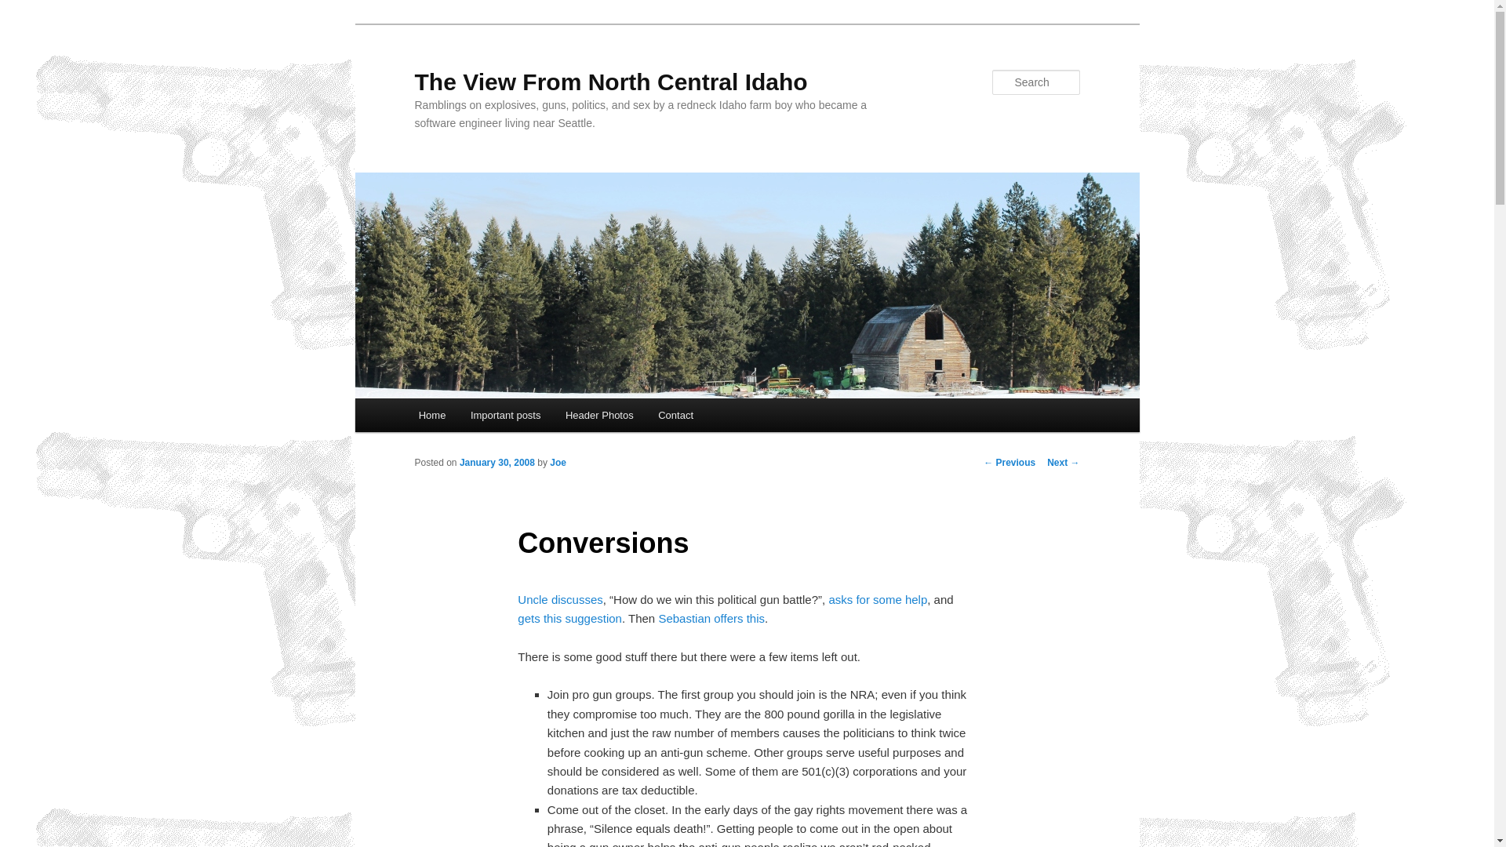 The image size is (1506, 847). I want to click on Sebastian offers this, so click(711, 618).